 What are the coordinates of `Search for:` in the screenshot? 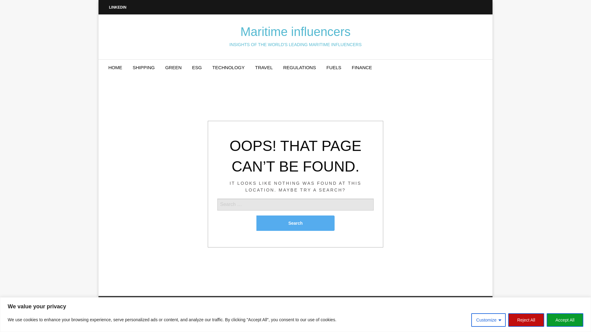 It's located at (295, 215).